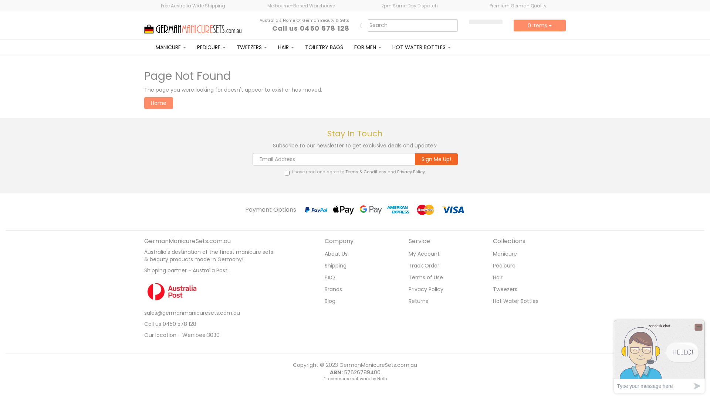  Describe the element at coordinates (540, 25) in the screenshot. I see `0 Items` at that location.